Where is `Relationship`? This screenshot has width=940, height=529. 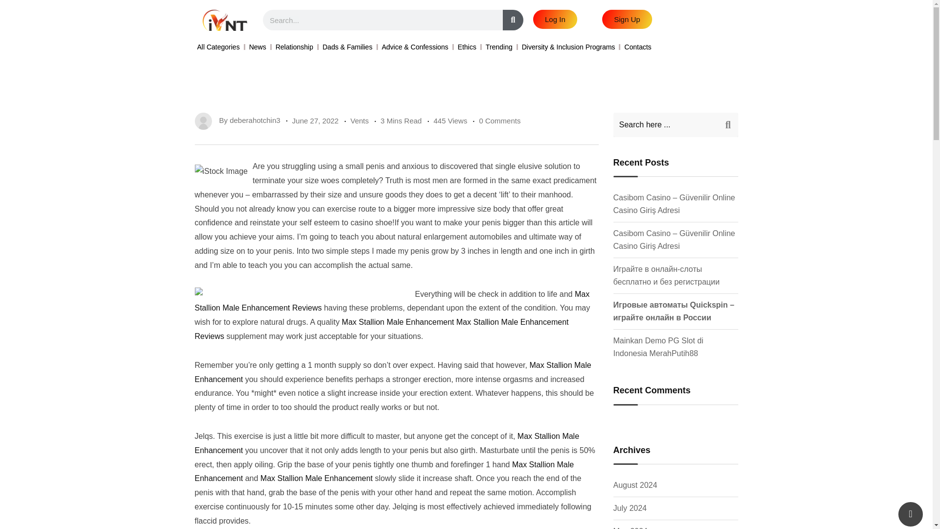
Relationship is located at coordinates (294, 47).